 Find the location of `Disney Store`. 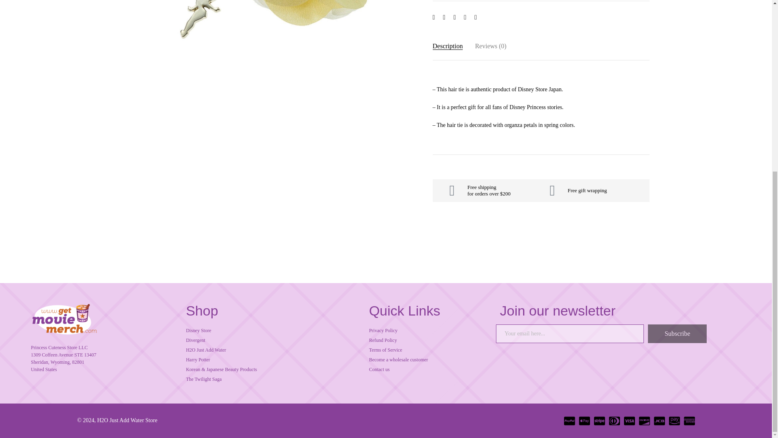

Disney Store is located at coordinates (273, 330).